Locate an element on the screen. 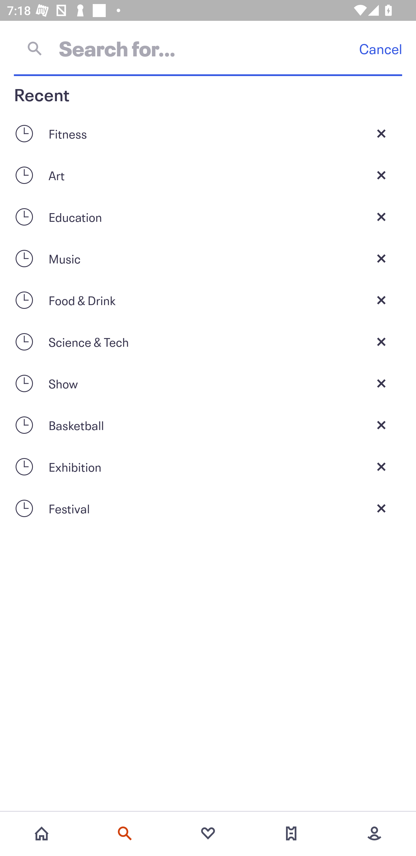 The height and width of the screenshot is (856, 416). Cancel Search for… is located at coordinates (208, 48).